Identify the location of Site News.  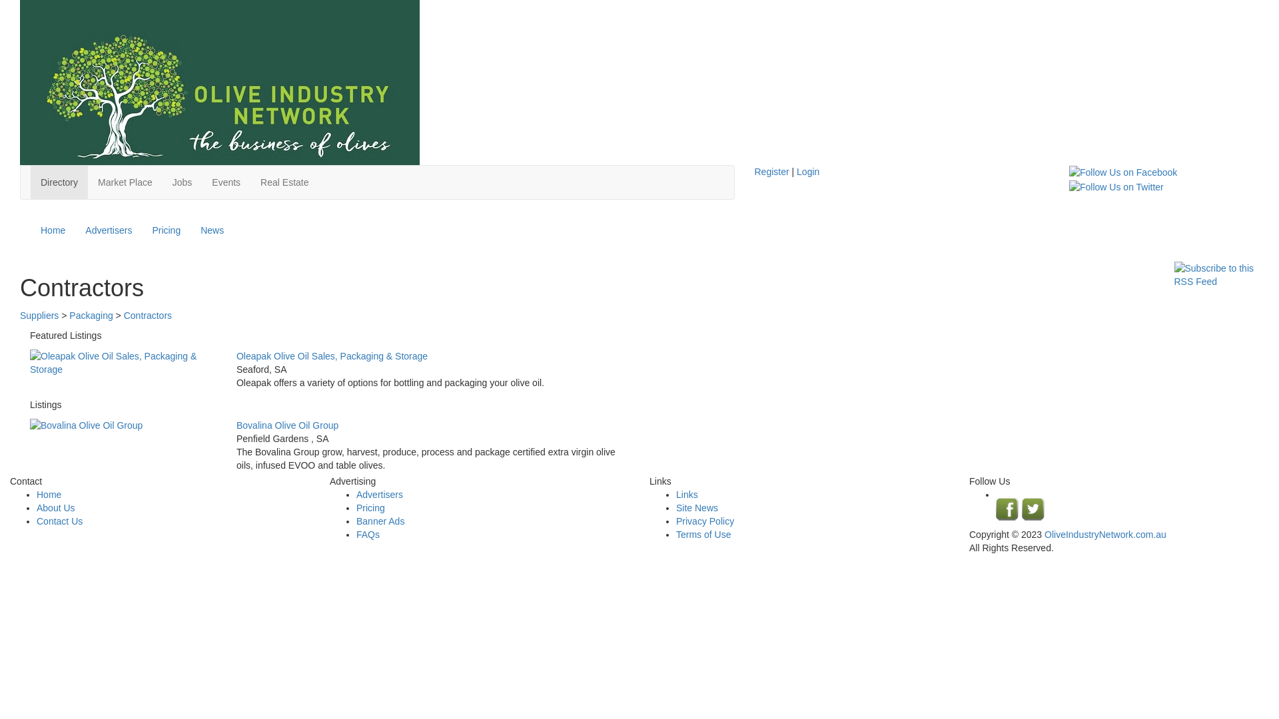
(697, 508).